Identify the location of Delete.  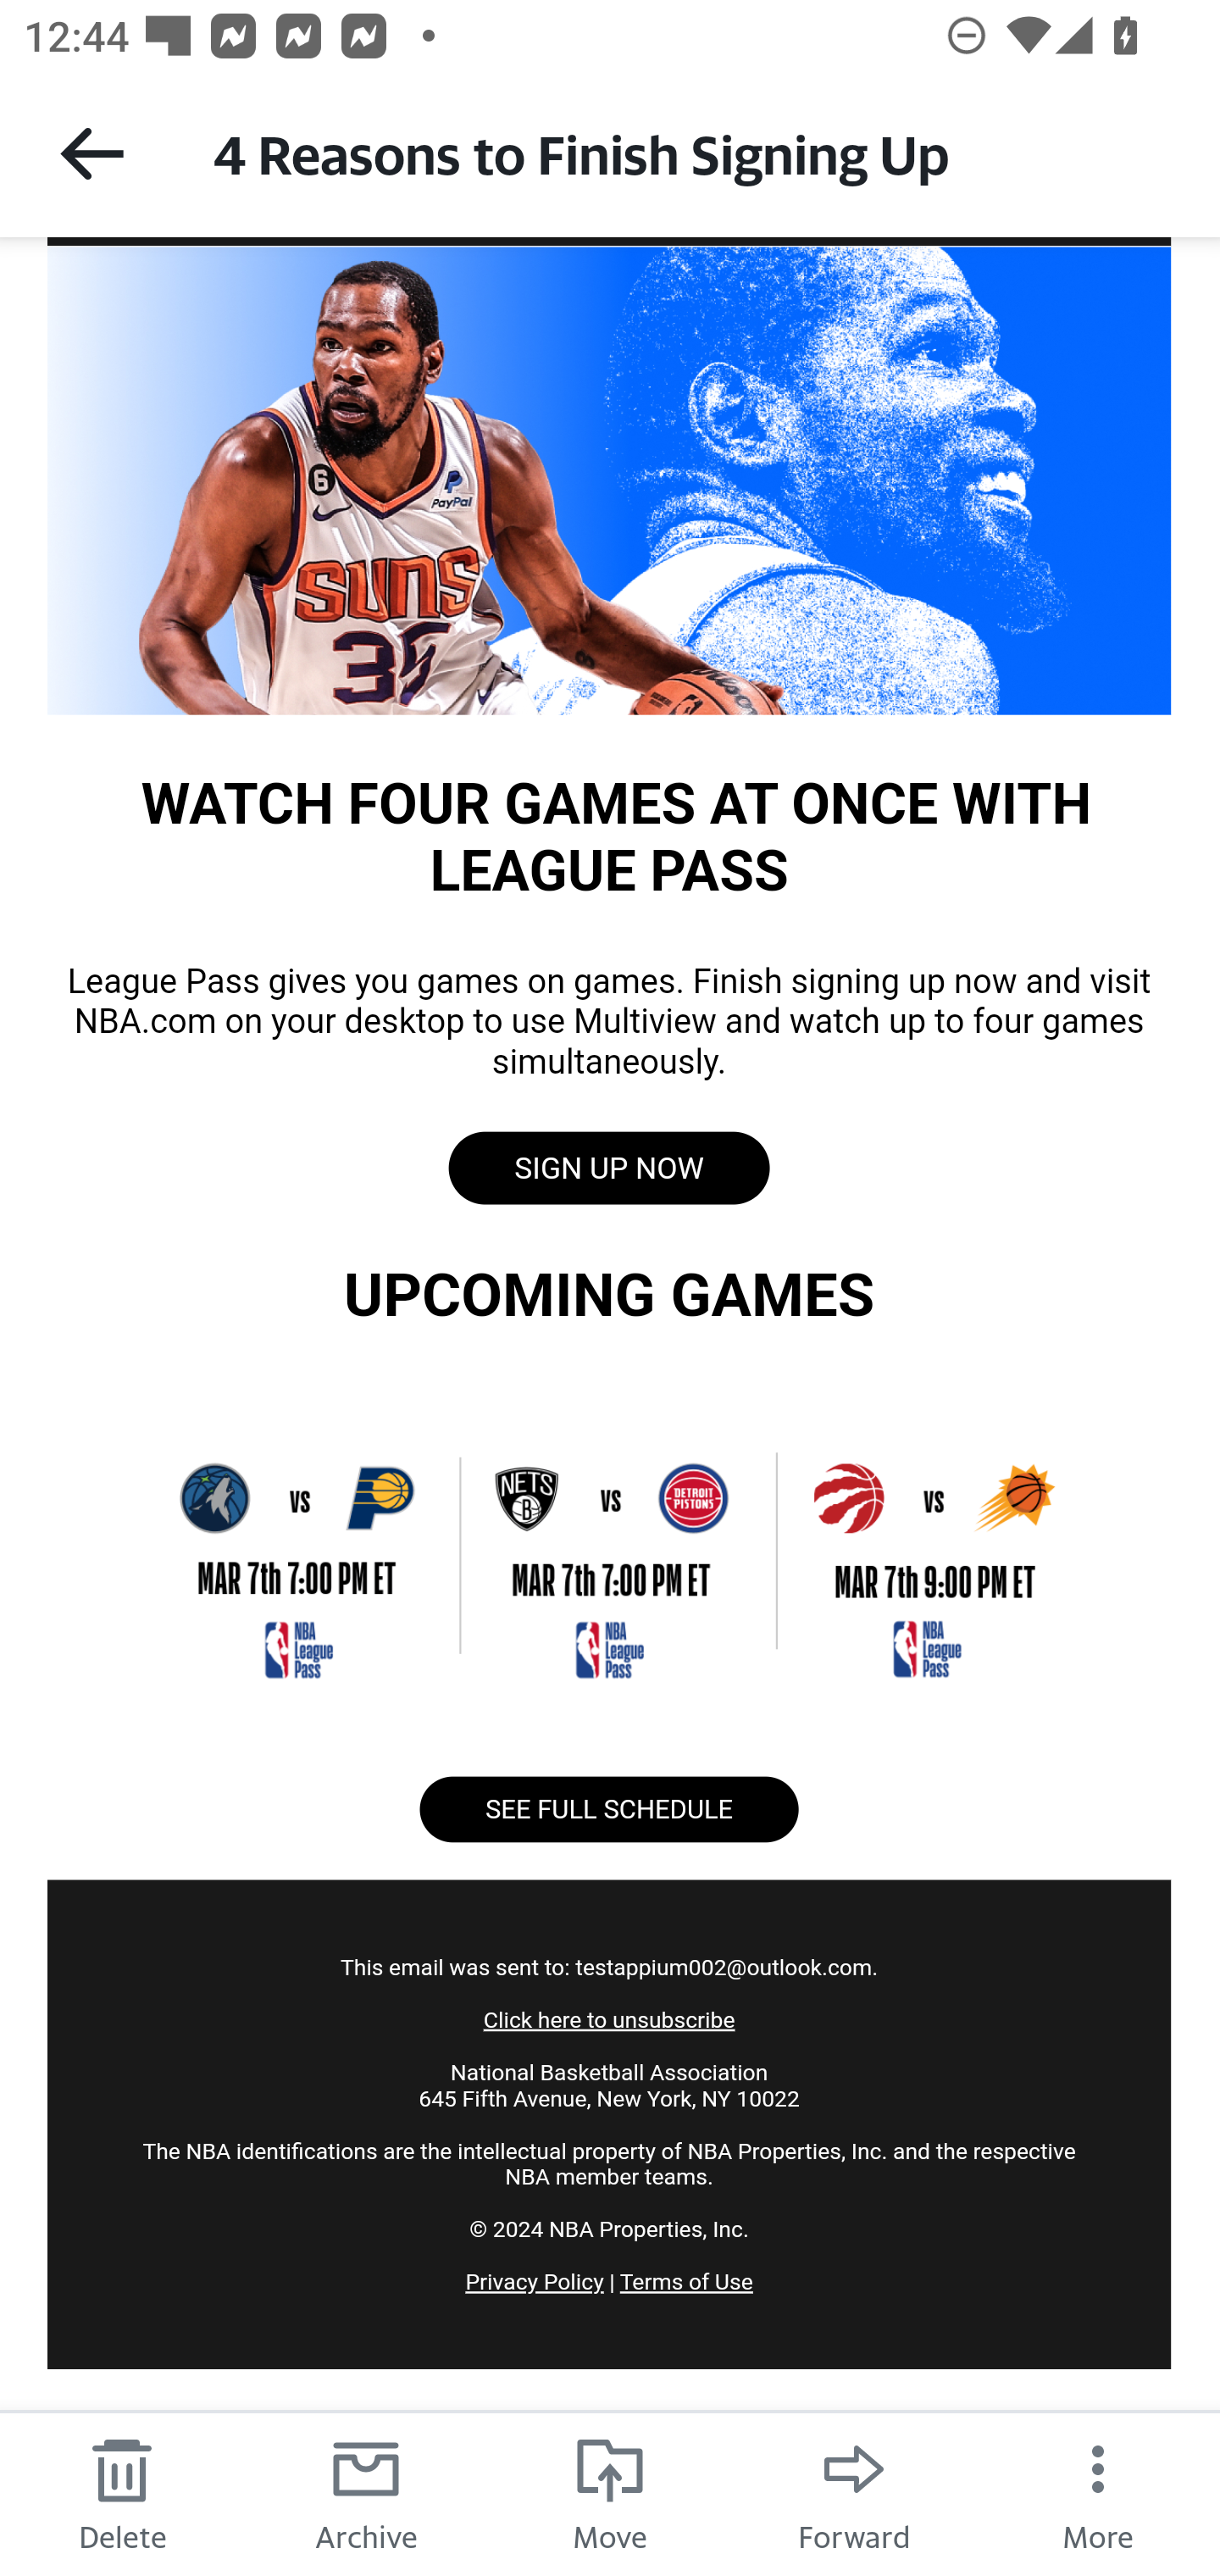
(122, 2493).